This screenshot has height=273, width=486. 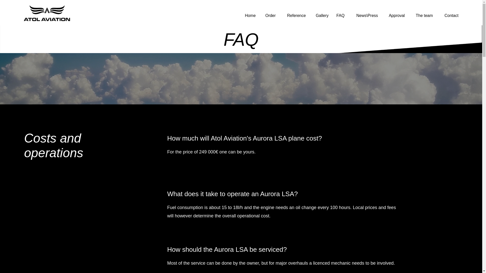 What do you see at coordinates (295, 15) in the screenshot?
I see `Reference` at bounding box center [295, 15].